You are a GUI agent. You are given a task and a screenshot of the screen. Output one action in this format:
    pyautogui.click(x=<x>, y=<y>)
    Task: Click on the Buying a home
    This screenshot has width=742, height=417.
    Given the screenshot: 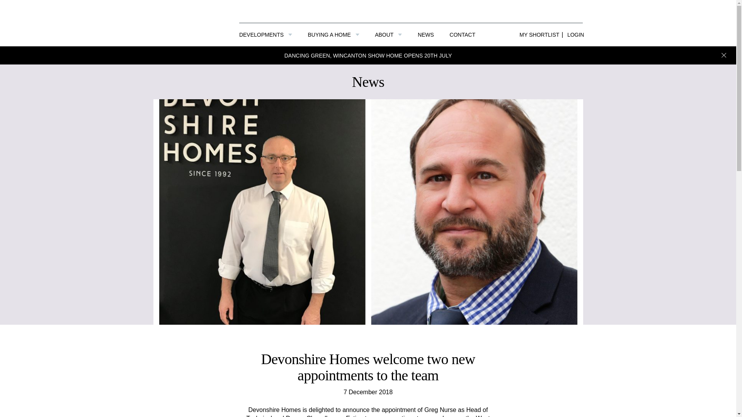 What is the action you would take?
    pyautogui.click(x=333, y=35)
    